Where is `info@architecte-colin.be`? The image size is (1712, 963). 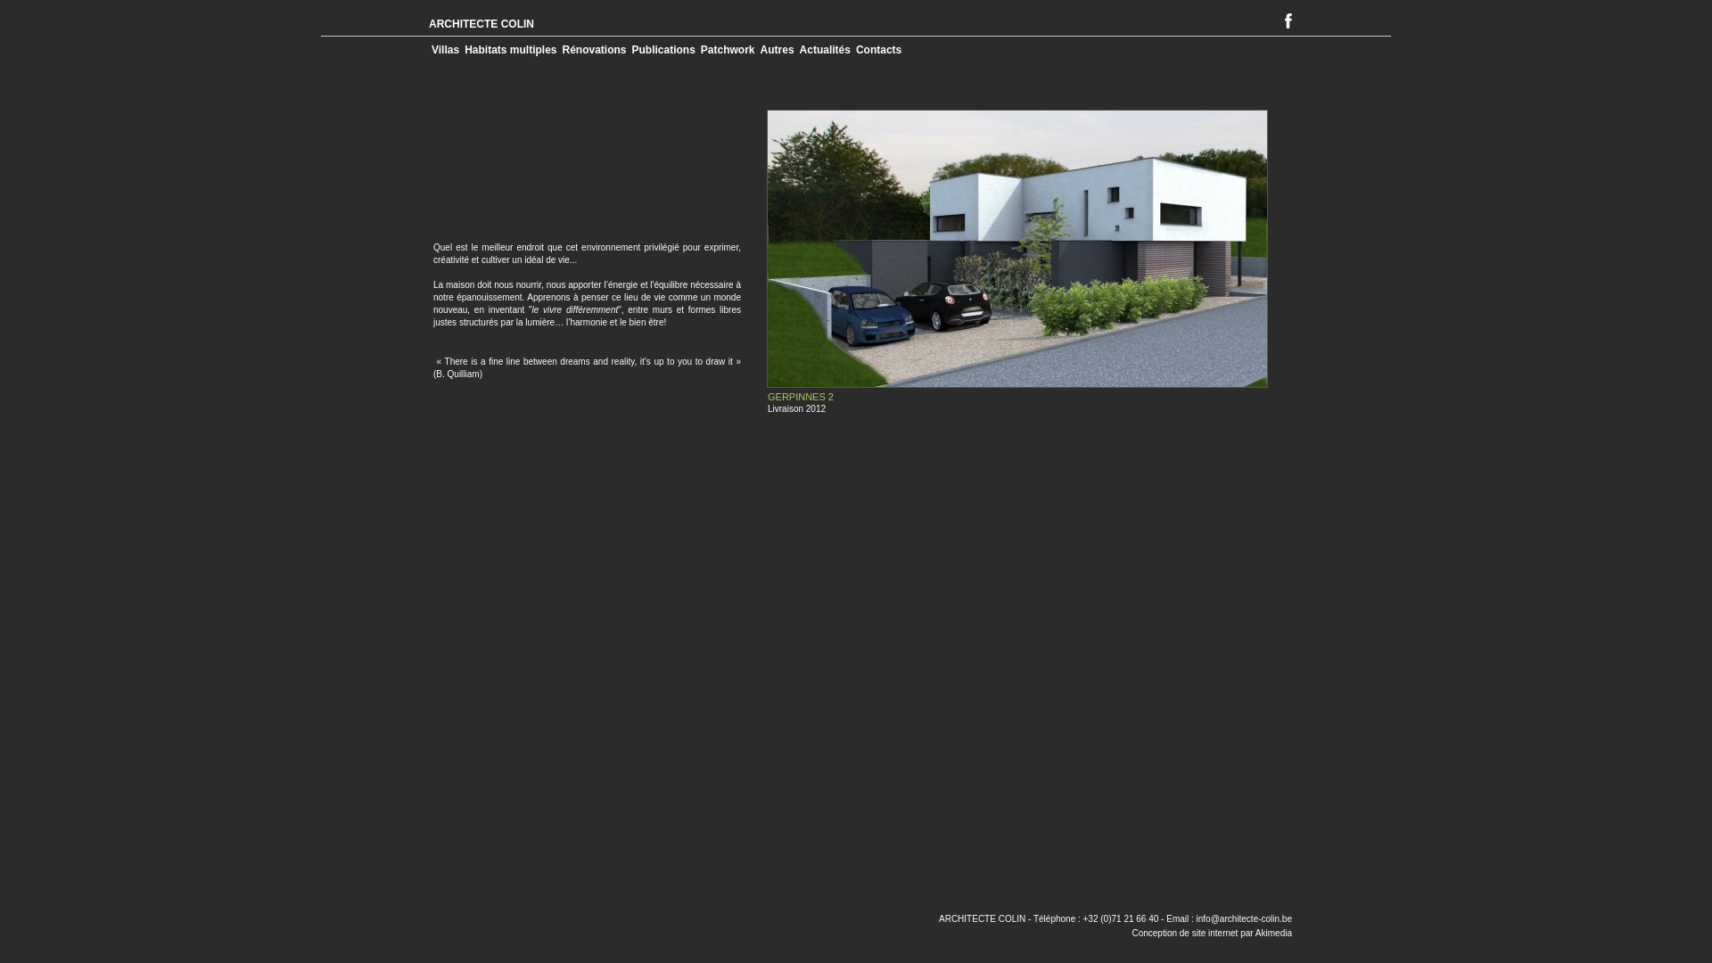
info@architecte-colin.be is located at coordinates (1245, 918).